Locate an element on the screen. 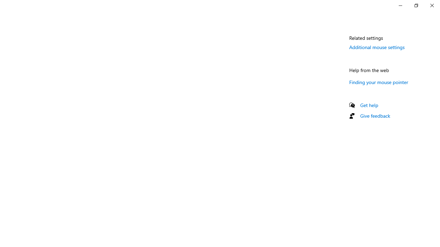  Get help is located at coordinates (369, 105).